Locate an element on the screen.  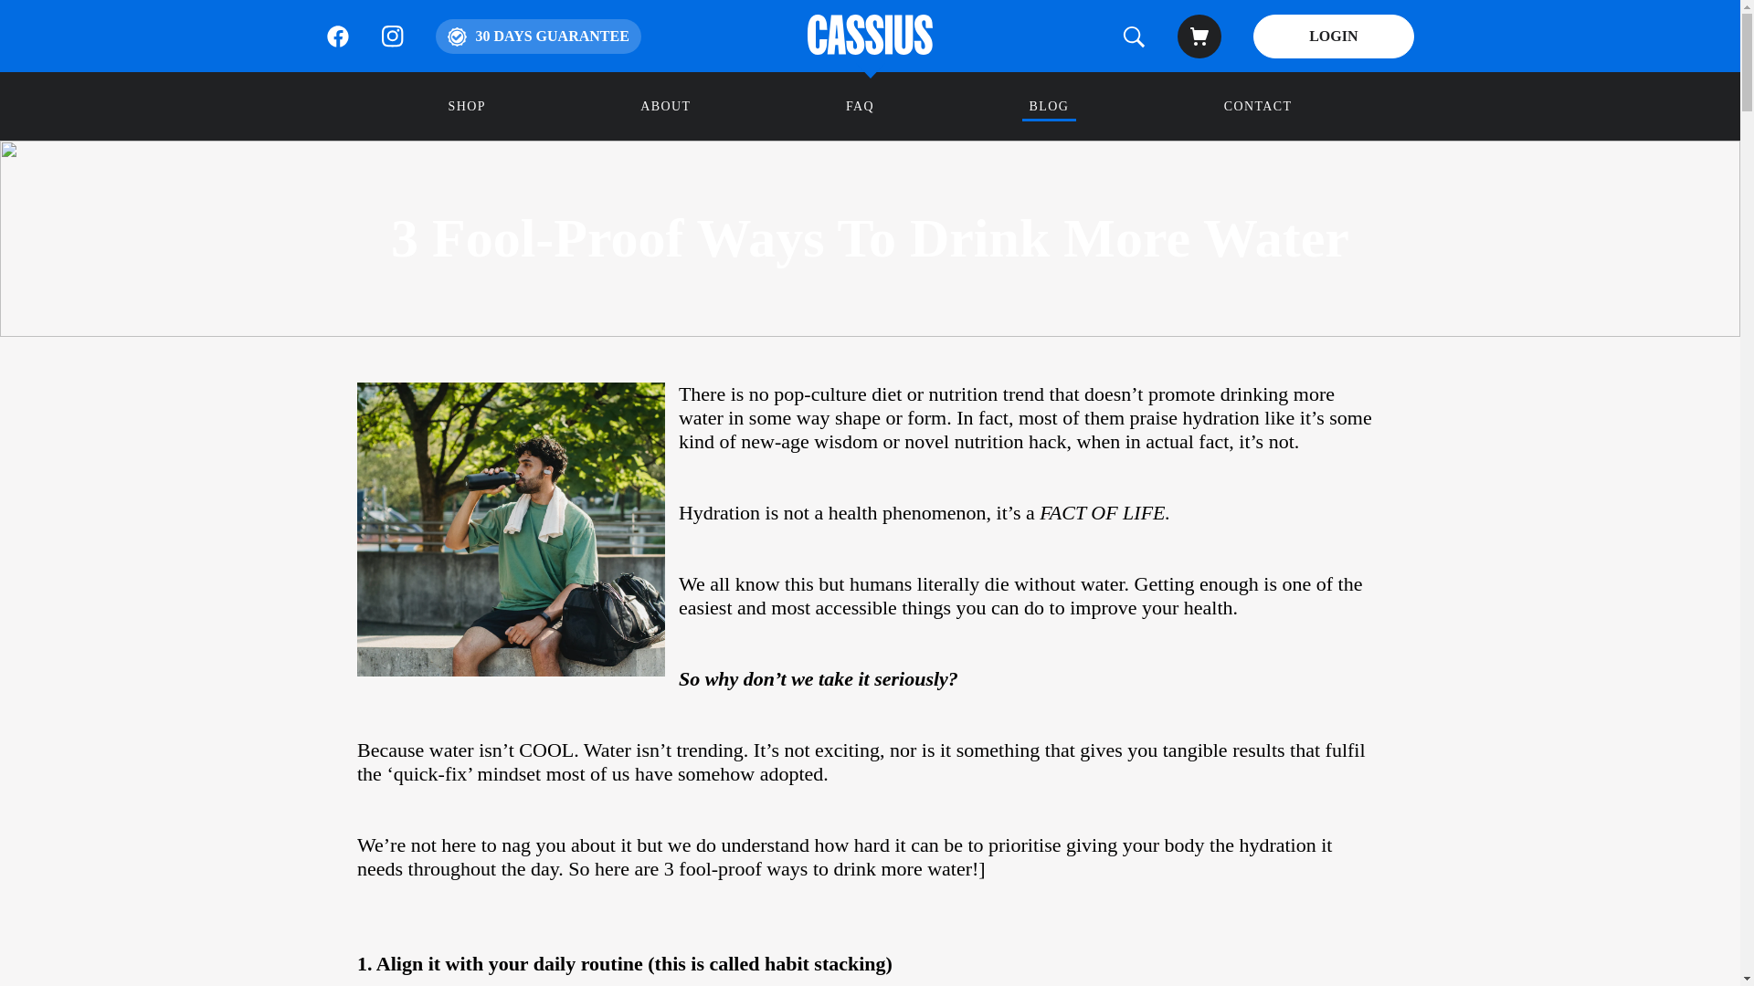
FAQ is located at coordinates (870, 106).